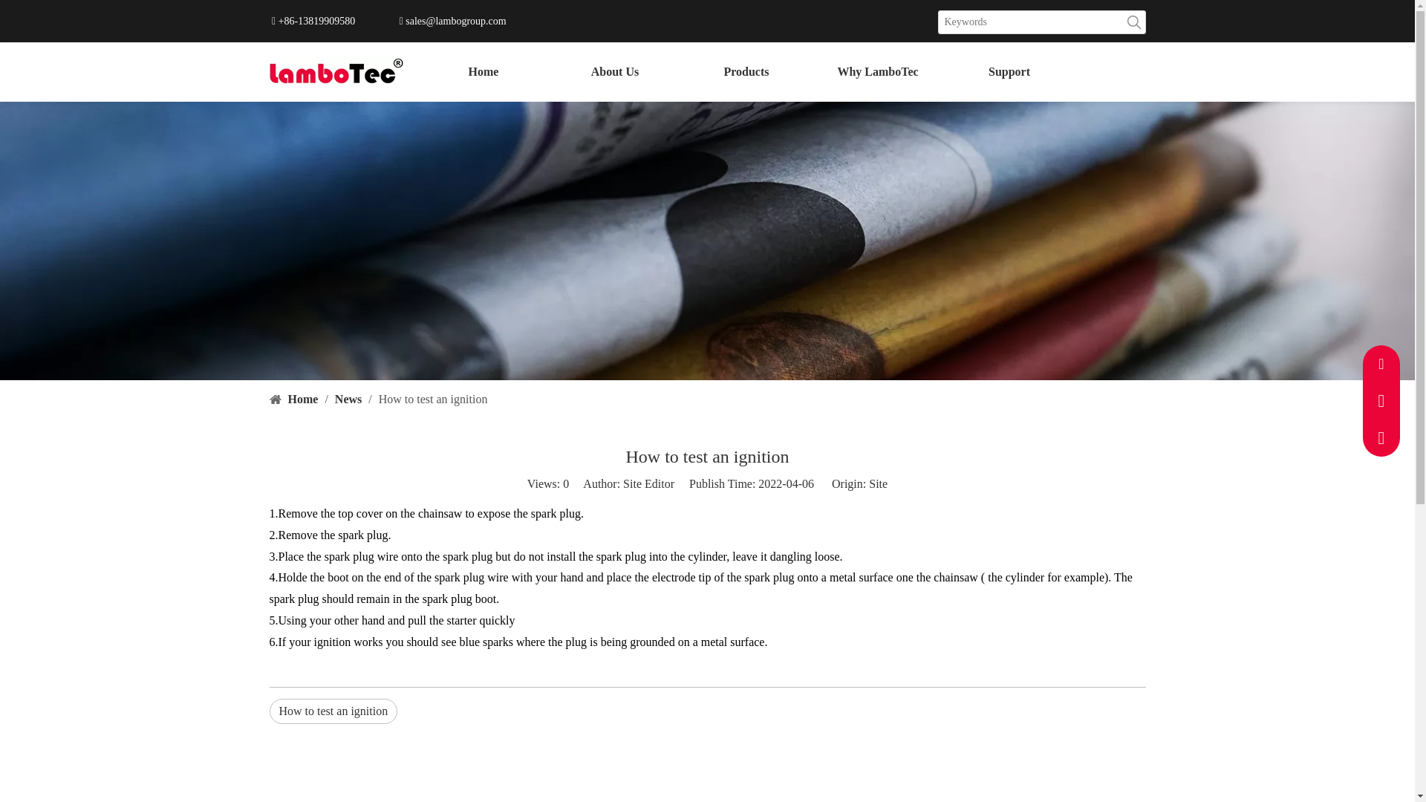 The image size is (1426, 802). Describe the element at coordinates (333, 711) in the screenshot. I see `How to test an ignition` at that location.